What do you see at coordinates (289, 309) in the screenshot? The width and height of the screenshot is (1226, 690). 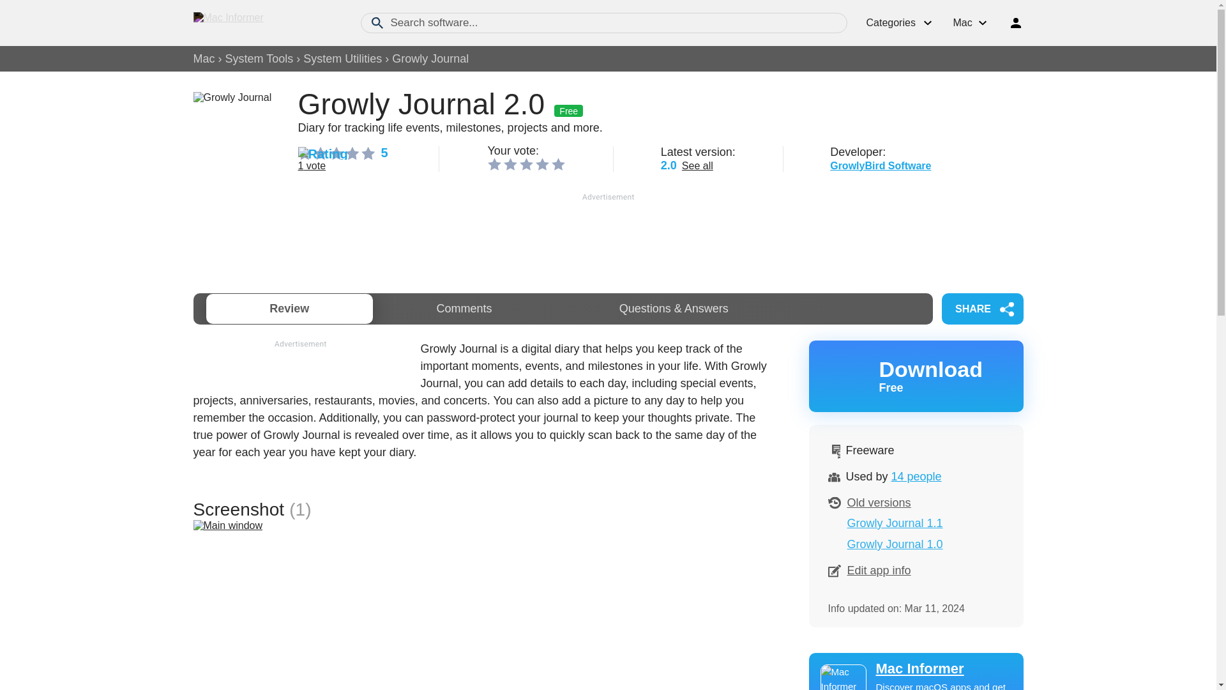 I see `Review` at bounding box center [289, 309].